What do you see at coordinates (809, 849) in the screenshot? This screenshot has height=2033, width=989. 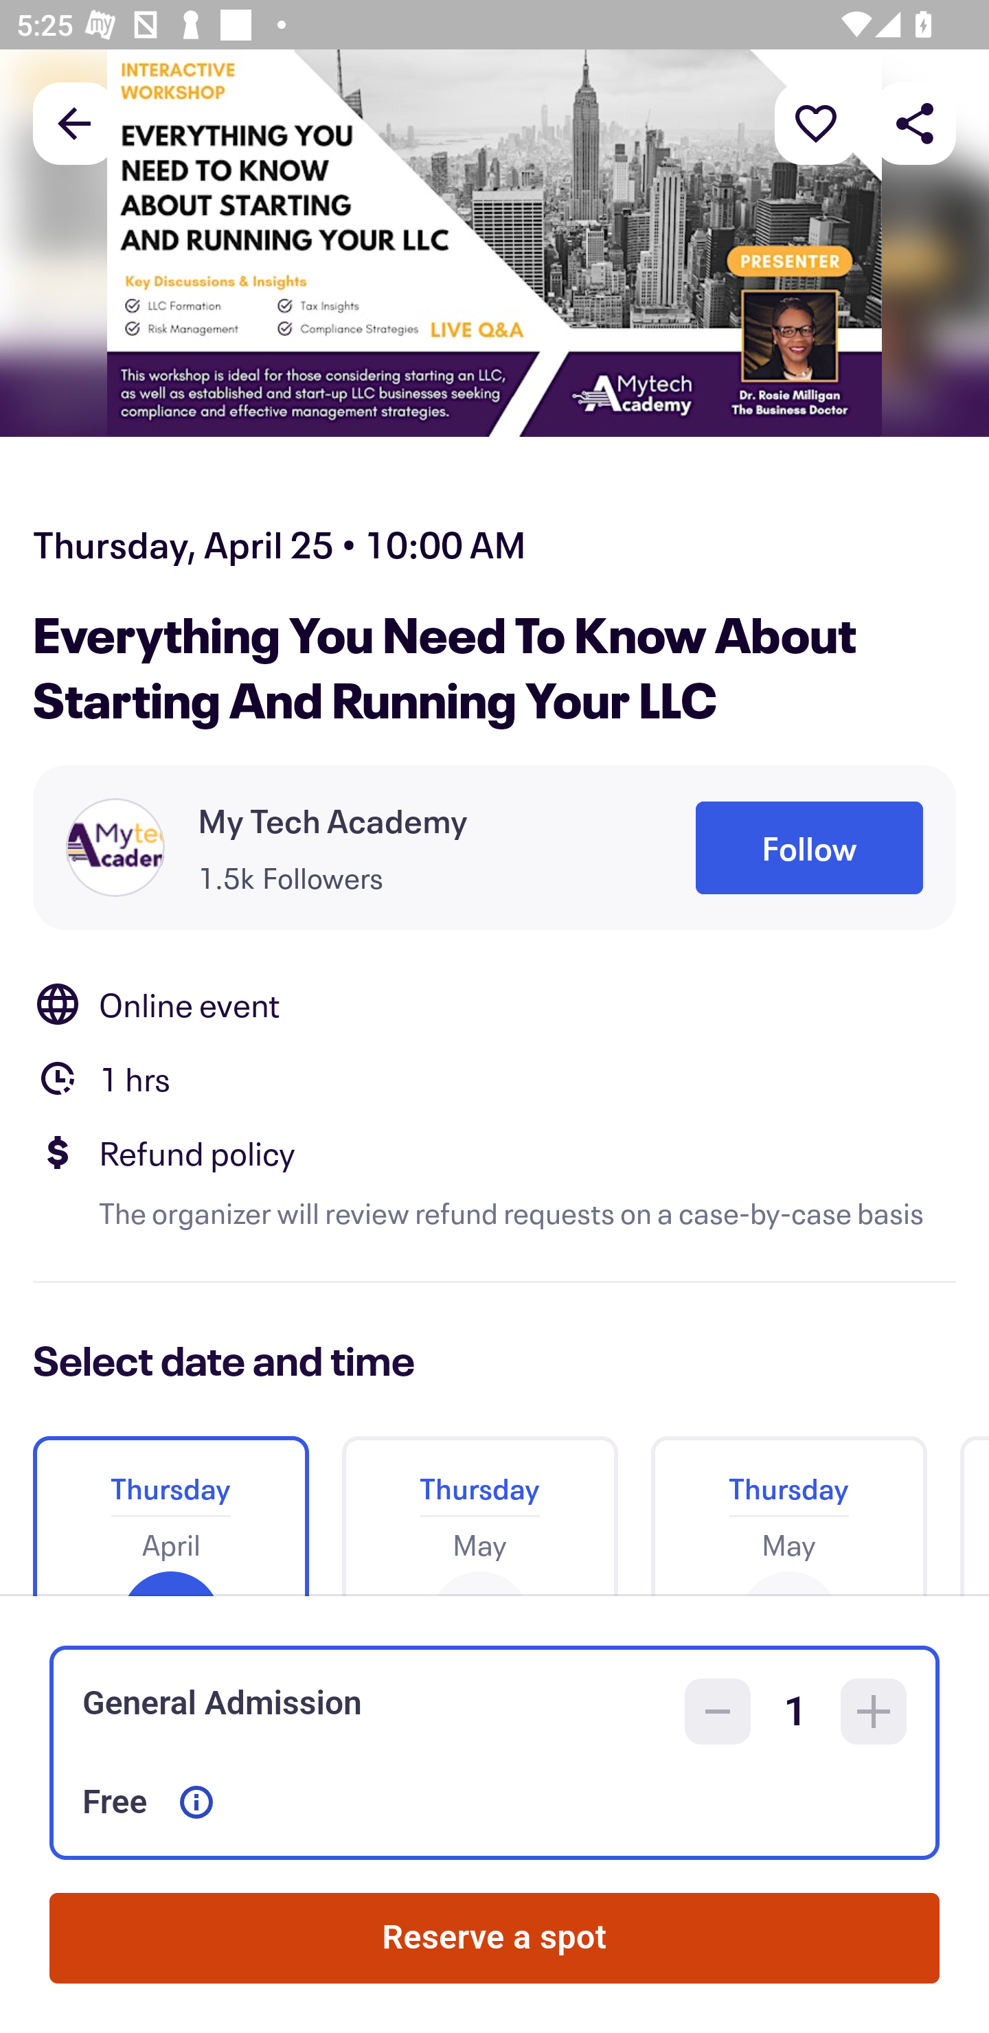 I see `Follow` at bounding box center [809, 849].